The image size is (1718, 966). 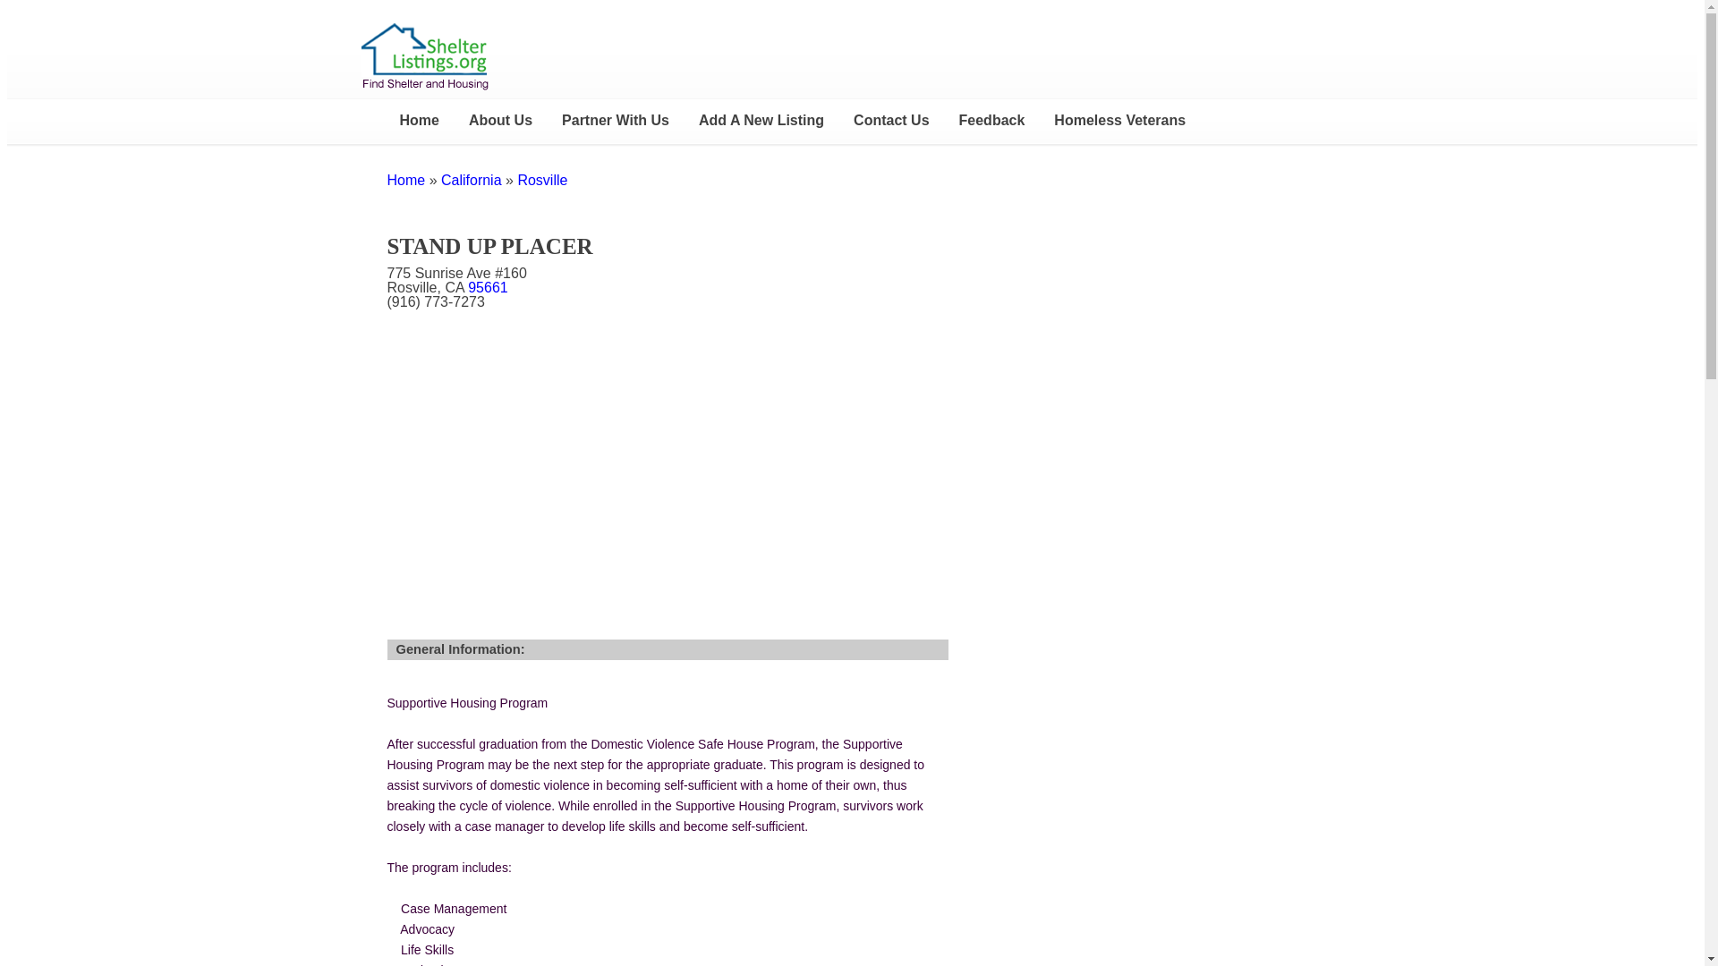 What do you see at coordinates (1118, 120) in the screenshot?
I see `Homeless Veterans` at bounding box center [1118, 120].